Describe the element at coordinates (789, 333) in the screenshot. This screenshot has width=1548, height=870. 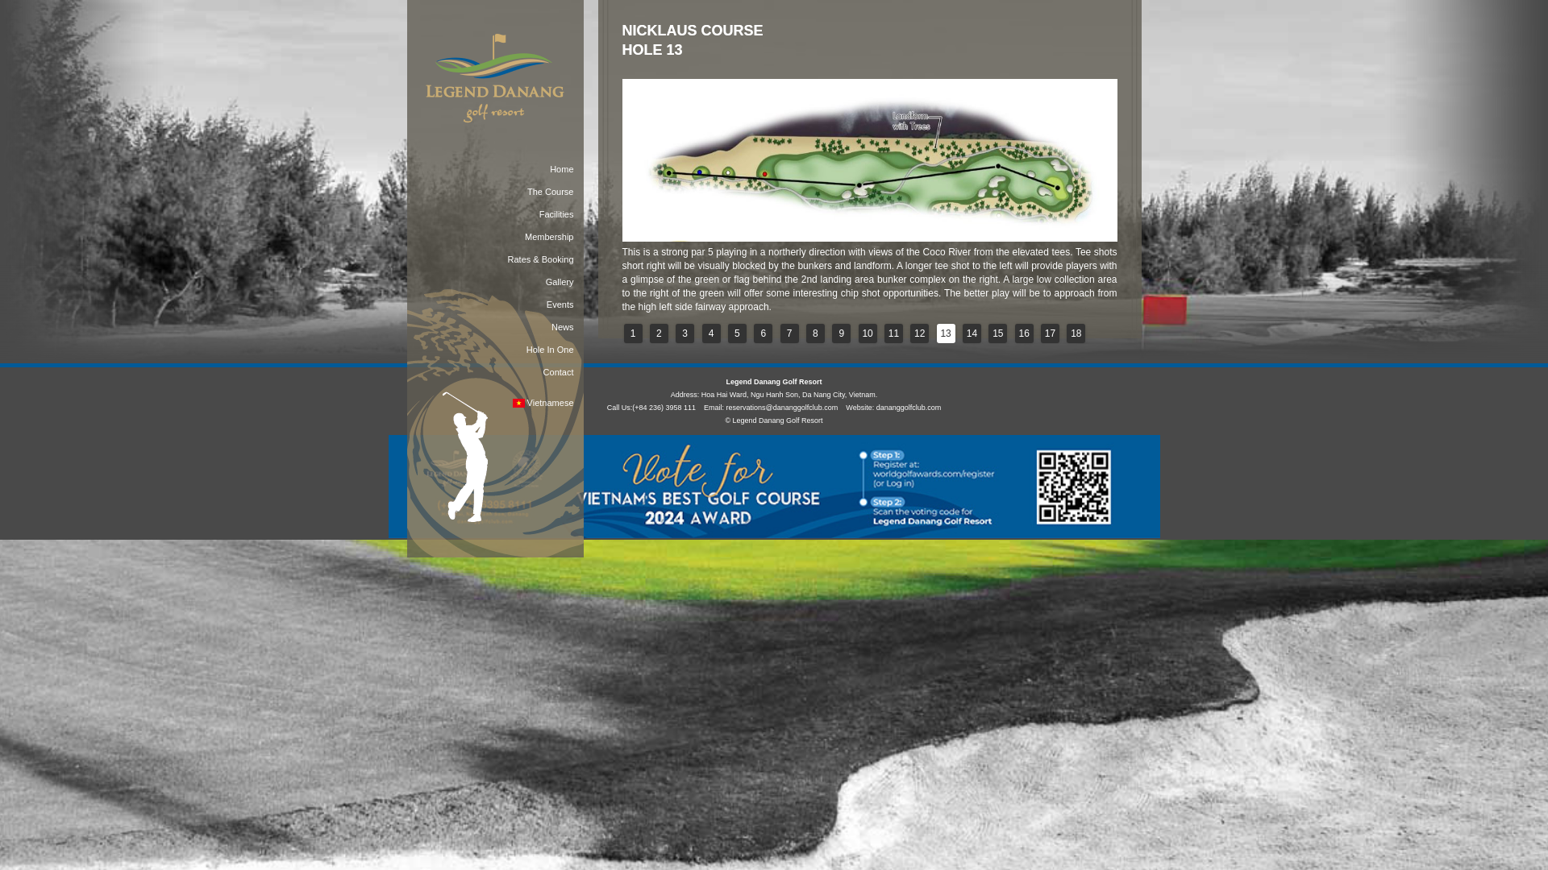
I see `7` at that location.